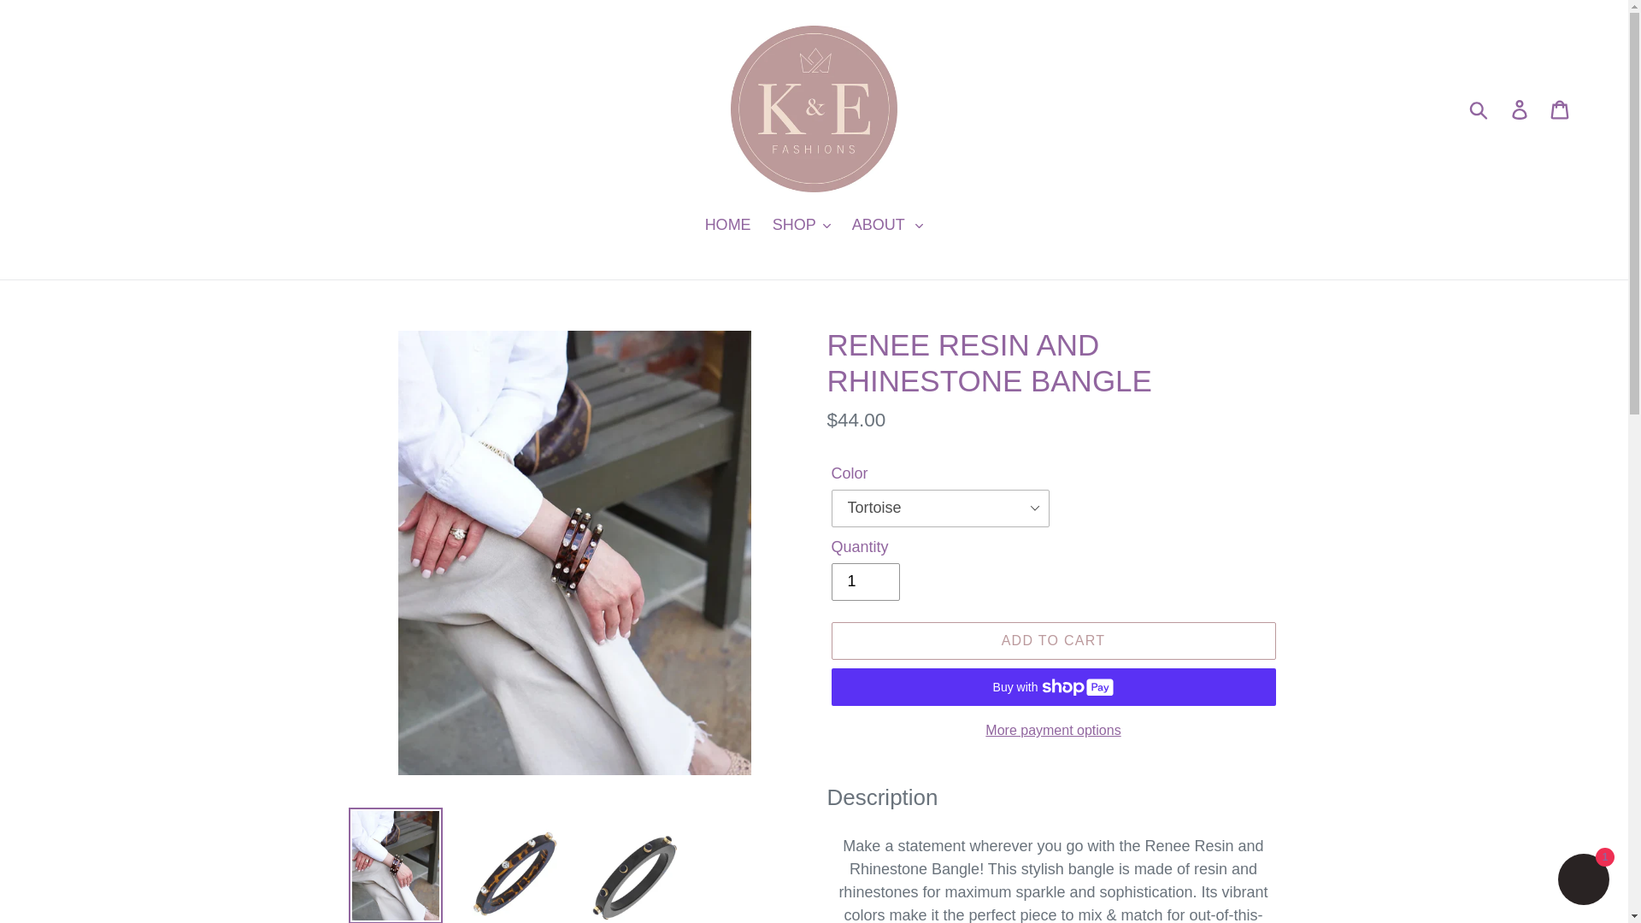 The image size is (1641, 923). Describe the element at coordinates (1479, 109) in the screenshot. I see `Submit` at that location.